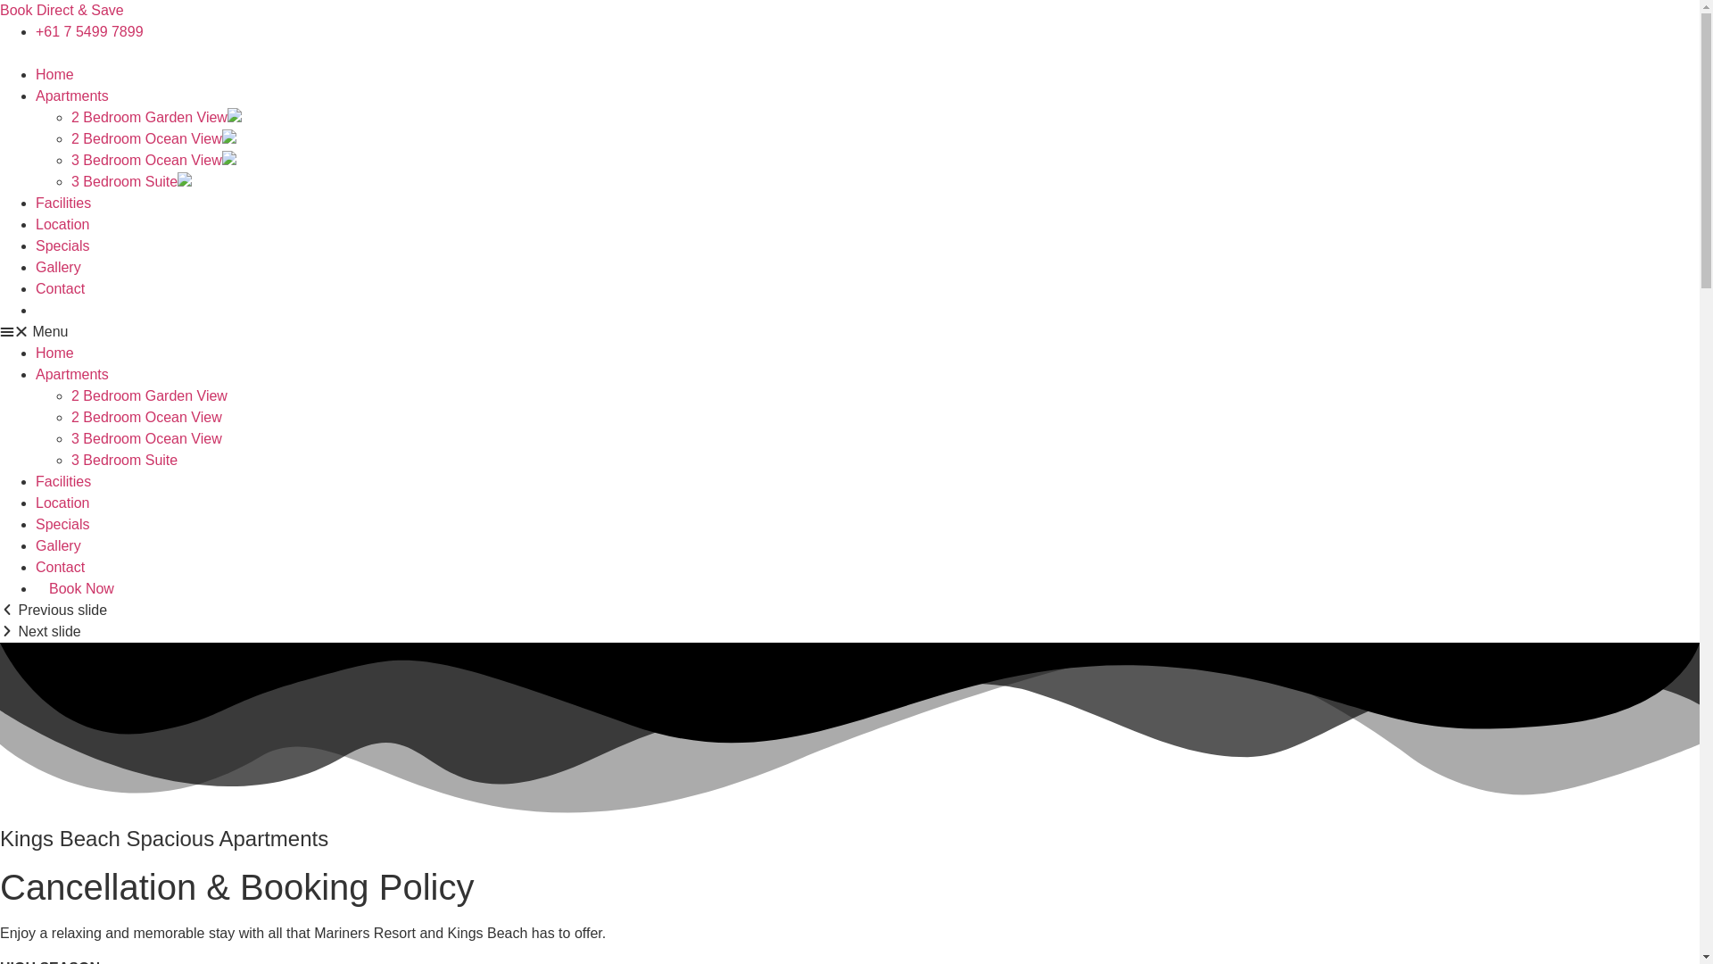 This screenshot has width=1713, height=964. I want to click on +61 7 5499 7899, so click(89, 32).